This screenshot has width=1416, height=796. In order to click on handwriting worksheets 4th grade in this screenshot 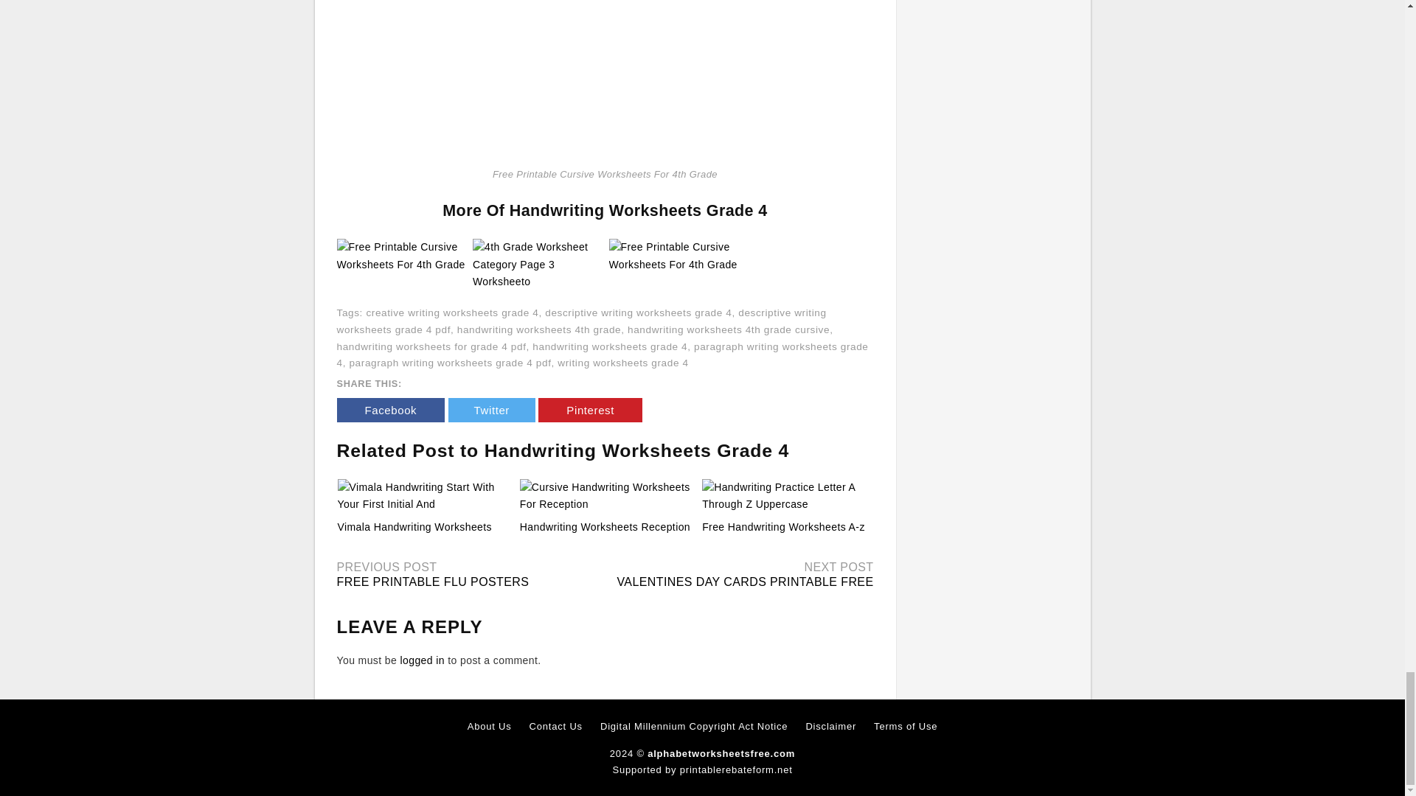, I will do `click(539, 329)`.